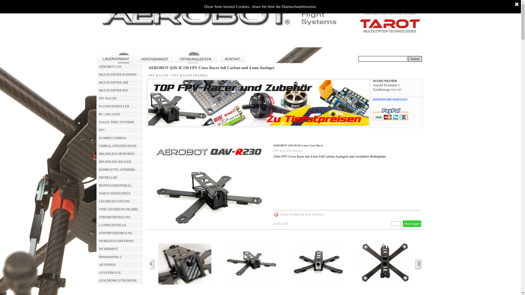 Image resolution: width=525 pixels, height=295 pixels. What do you see at coordinates (120, 138) in the screenshot?
I see `KAMERA GIMBAL` at bounding box center [120, 138].